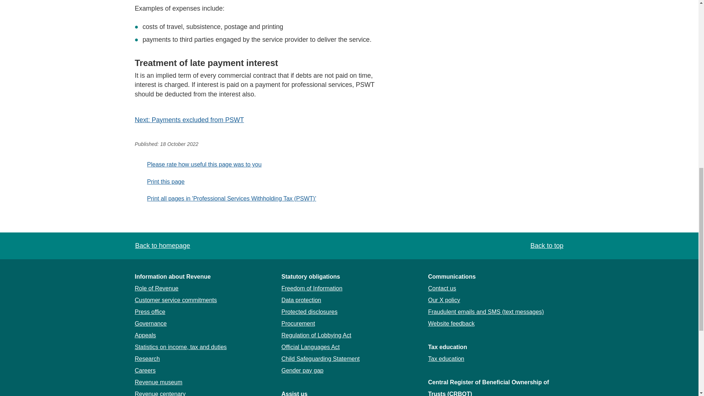 This screenshot has height=396, width=704. I want to click on Appeals, so click(146, 335).